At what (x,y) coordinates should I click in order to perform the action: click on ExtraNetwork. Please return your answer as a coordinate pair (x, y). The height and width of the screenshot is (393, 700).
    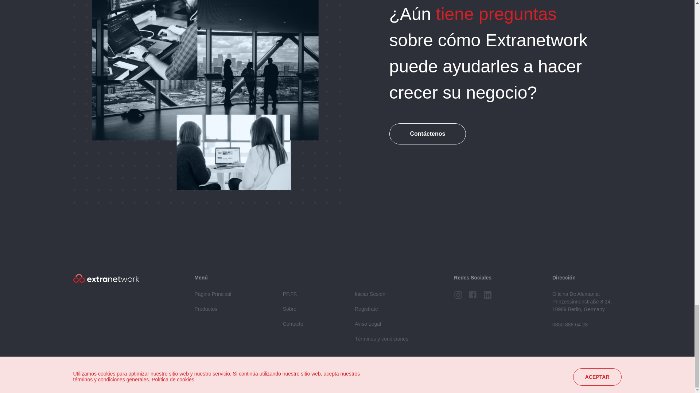
    Looking at the image, I should click on (106, 278).